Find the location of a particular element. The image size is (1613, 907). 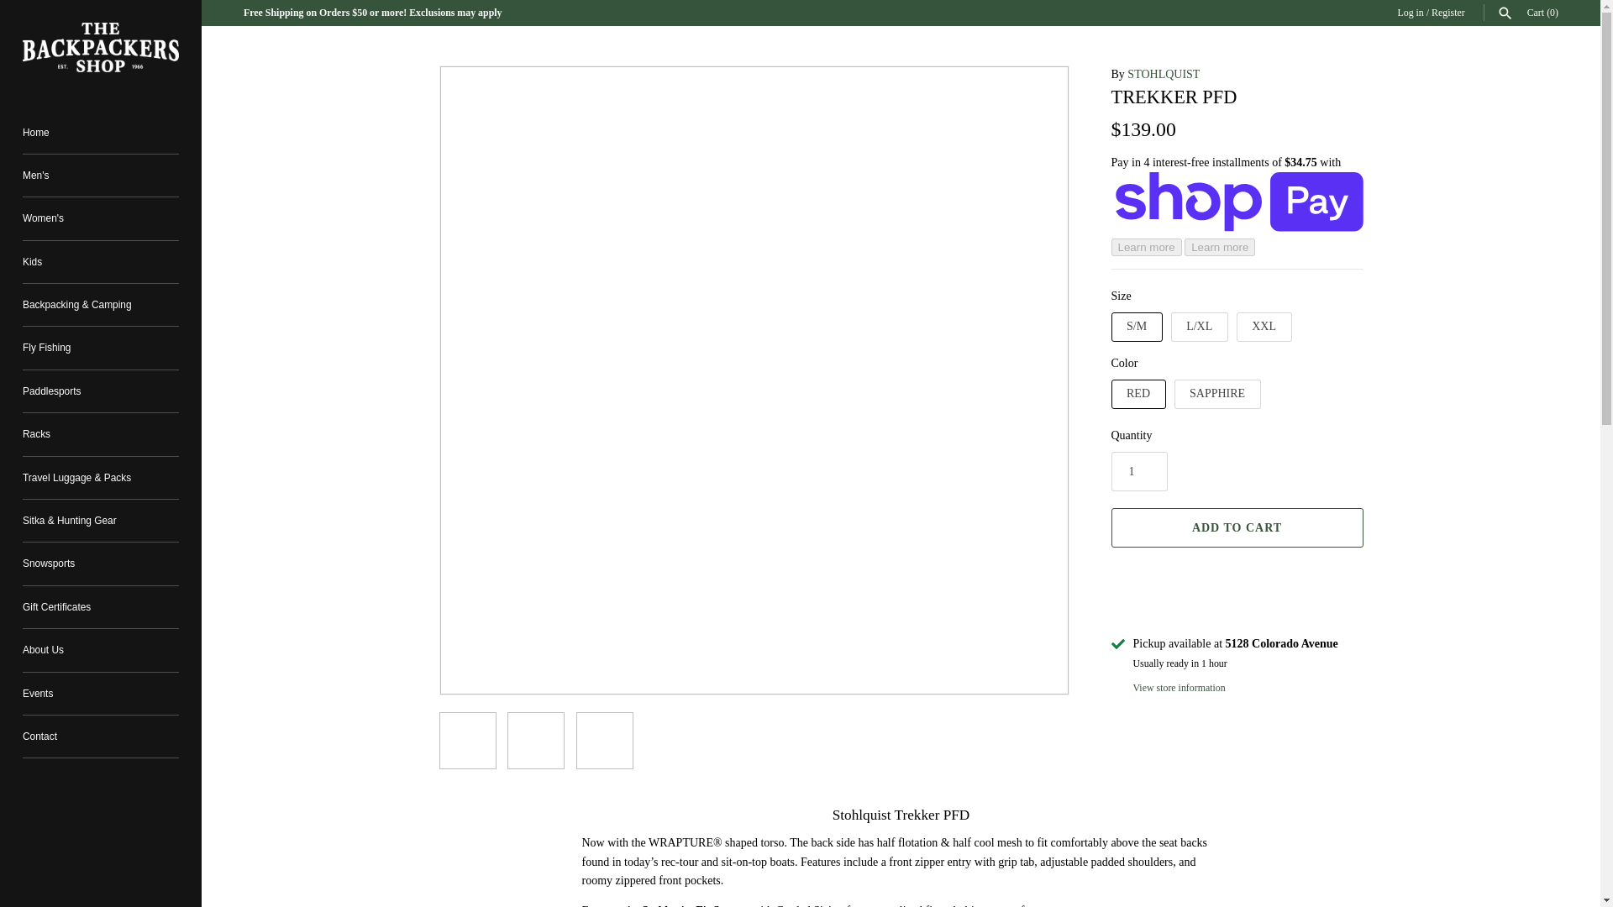

Register is located at coordinates (1448, 12).